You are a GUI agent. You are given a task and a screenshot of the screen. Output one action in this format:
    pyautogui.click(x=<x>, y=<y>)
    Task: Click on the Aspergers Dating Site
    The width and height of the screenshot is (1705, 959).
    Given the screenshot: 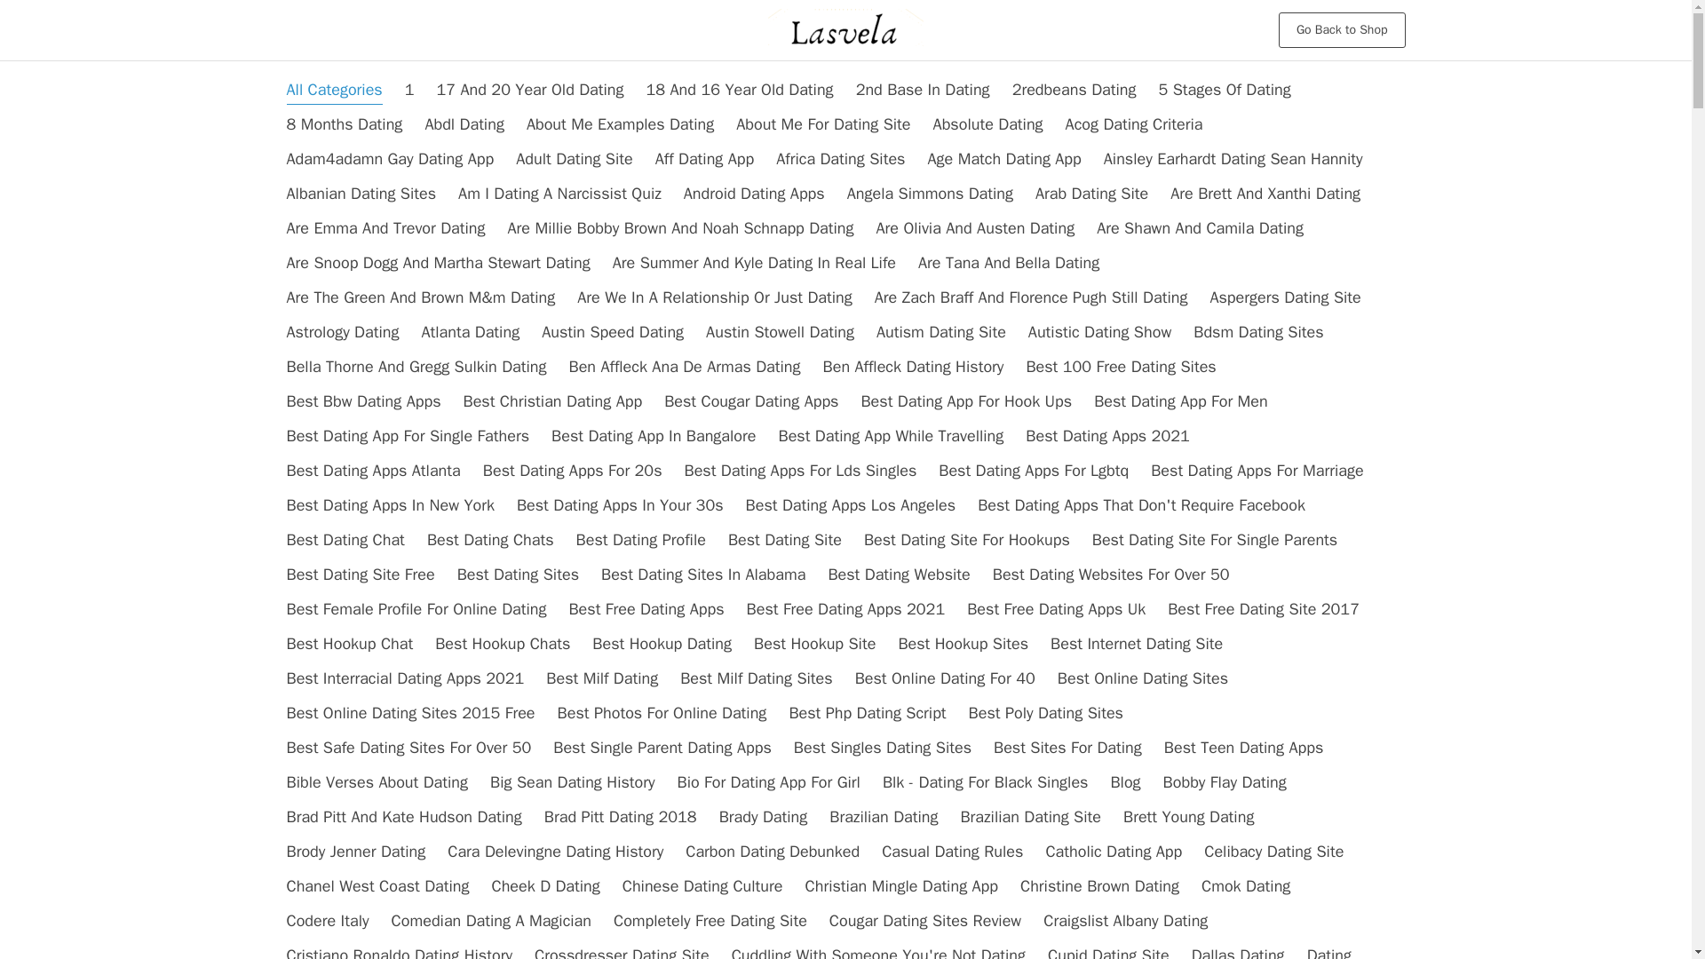 What is the action you would take?
    pyautogui.click(x=1284, y=297)
    